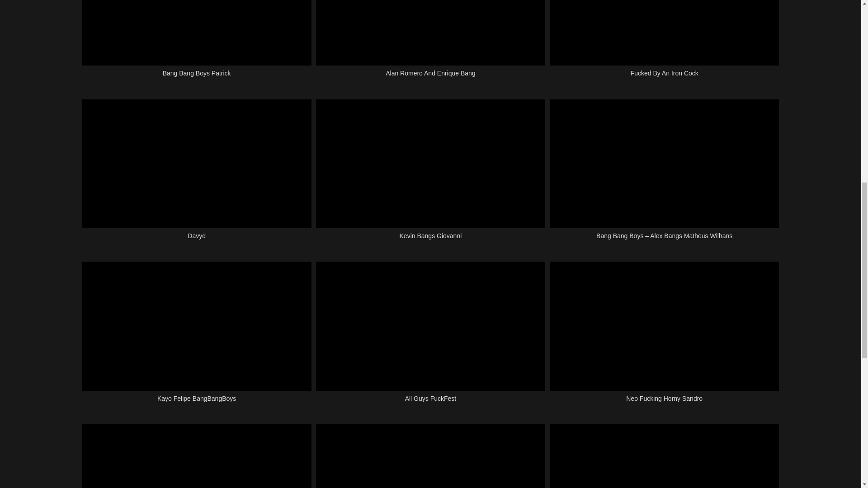 This screenshot has width=868, height=488. What do you see at coordinates (197, 44) in the screenshot?
I see `Bang Bang Boys Patrick` at bounding box center [197, 44].